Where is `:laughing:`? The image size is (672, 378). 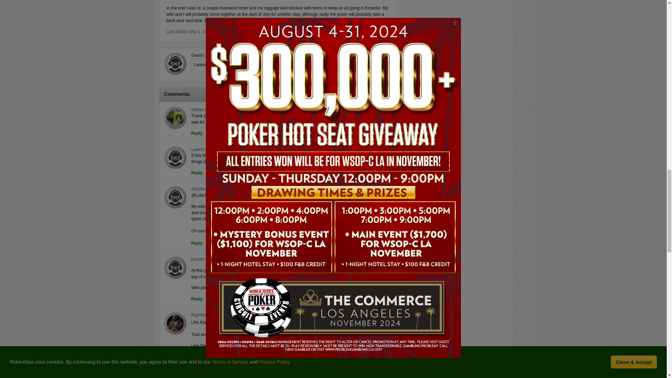 :laughing: is located at coordinates (349, 323).